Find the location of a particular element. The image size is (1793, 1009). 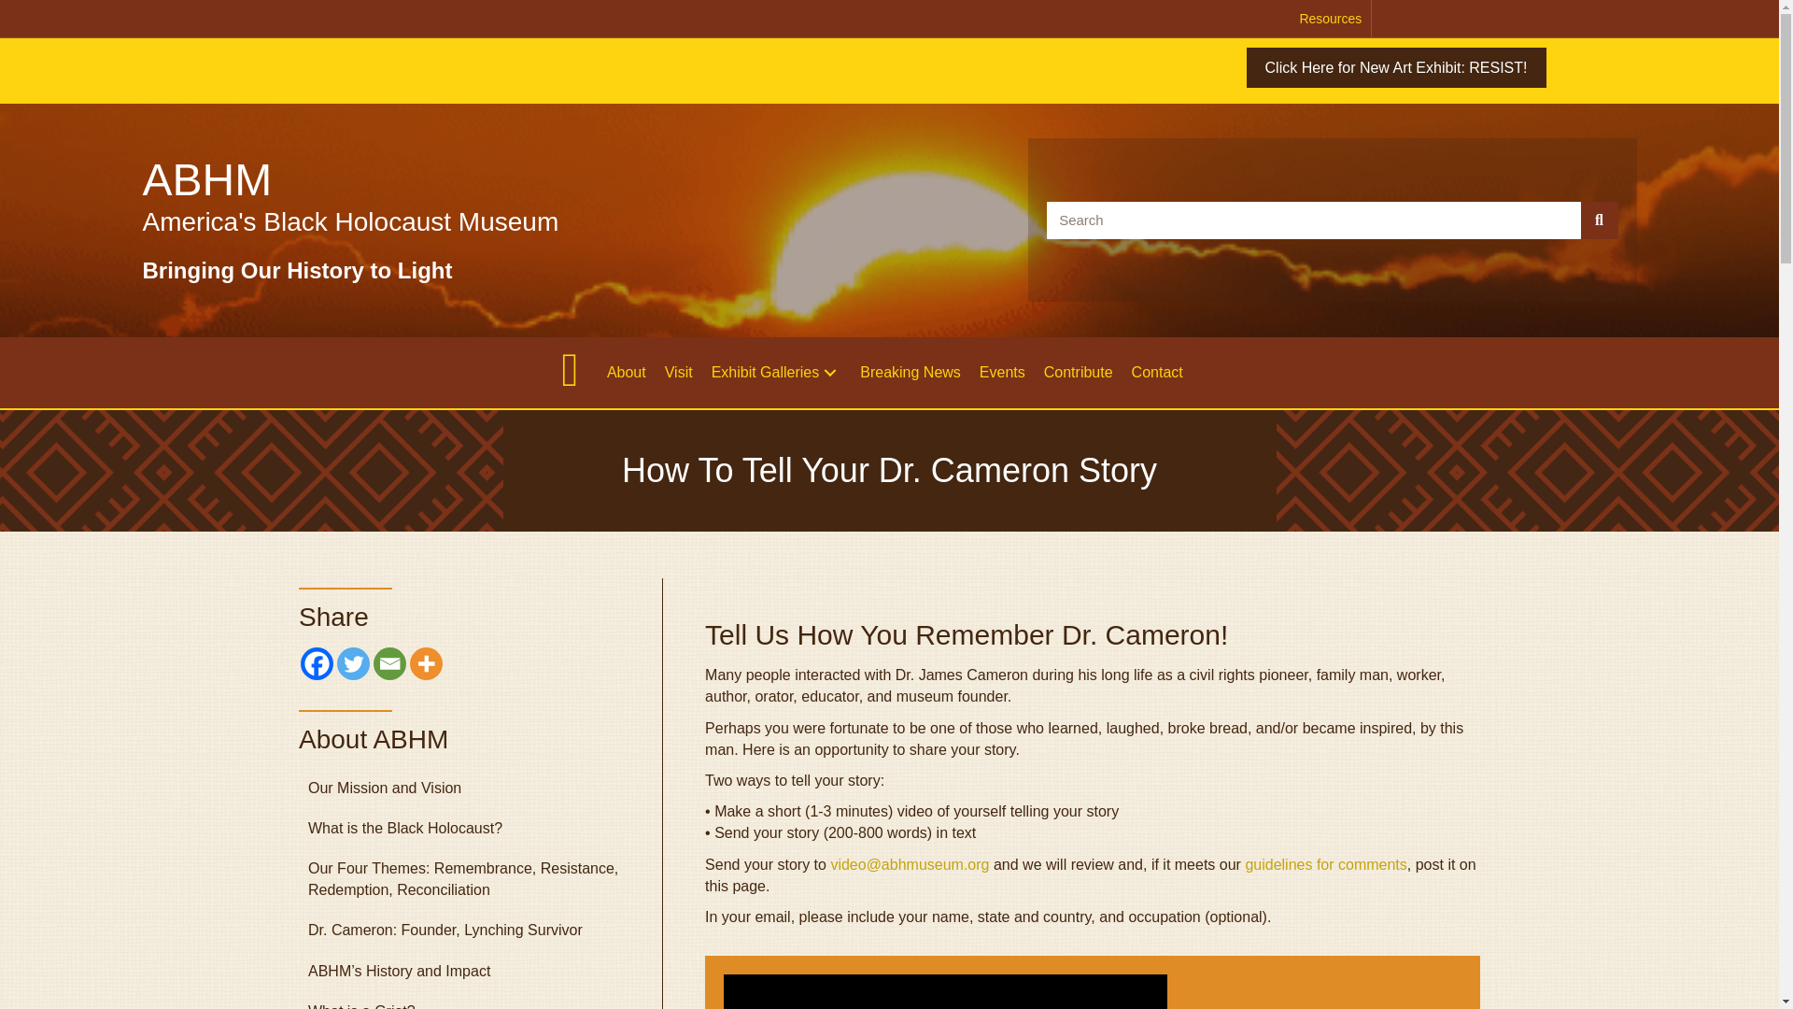

Exhibit Galleries is located at coordinates (777, 372).